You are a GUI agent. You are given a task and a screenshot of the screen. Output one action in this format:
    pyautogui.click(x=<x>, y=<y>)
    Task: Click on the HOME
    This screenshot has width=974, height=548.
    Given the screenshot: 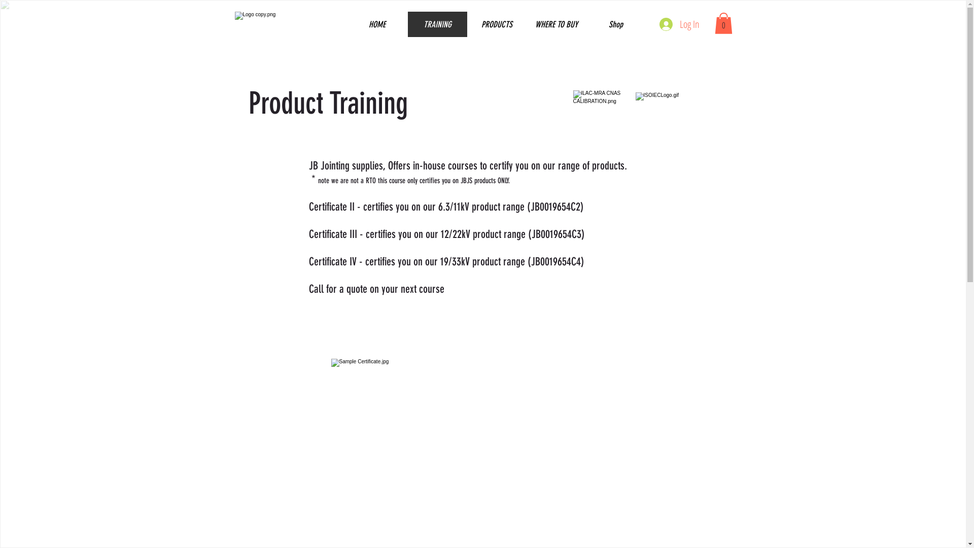 What is the action you would take?
    pyautogui.click(x=377, y=24)
    